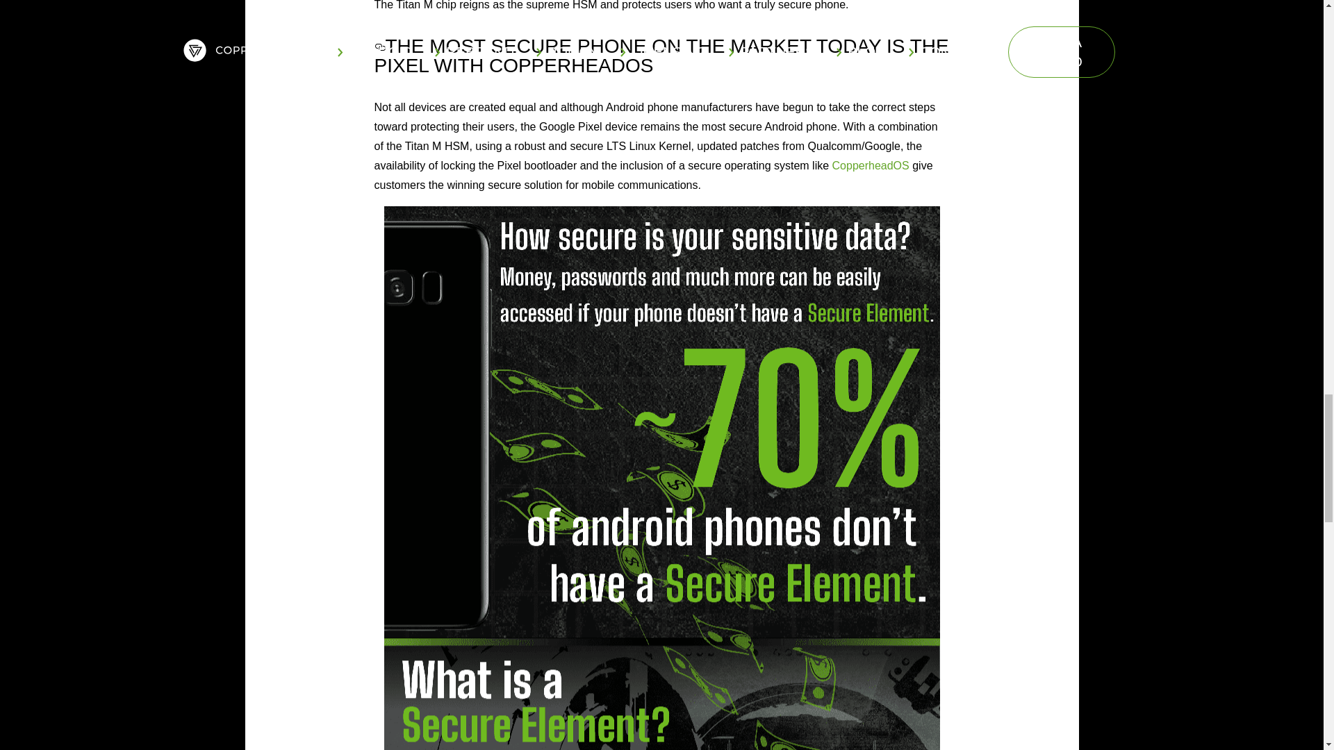 This screenshot has width=1334, height=750. Describe the element at coordinates (871, 165) in the screenshot. I see `CopperheadOS` at that location.